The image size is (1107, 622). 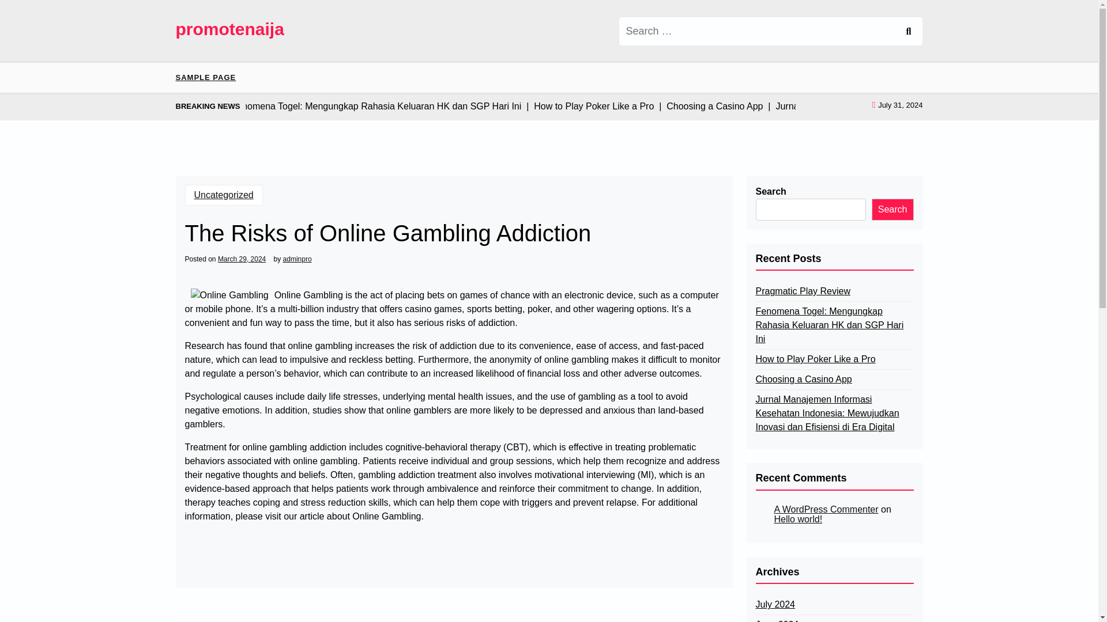 I want to click on promotenaija, so click(x=229, y=29).